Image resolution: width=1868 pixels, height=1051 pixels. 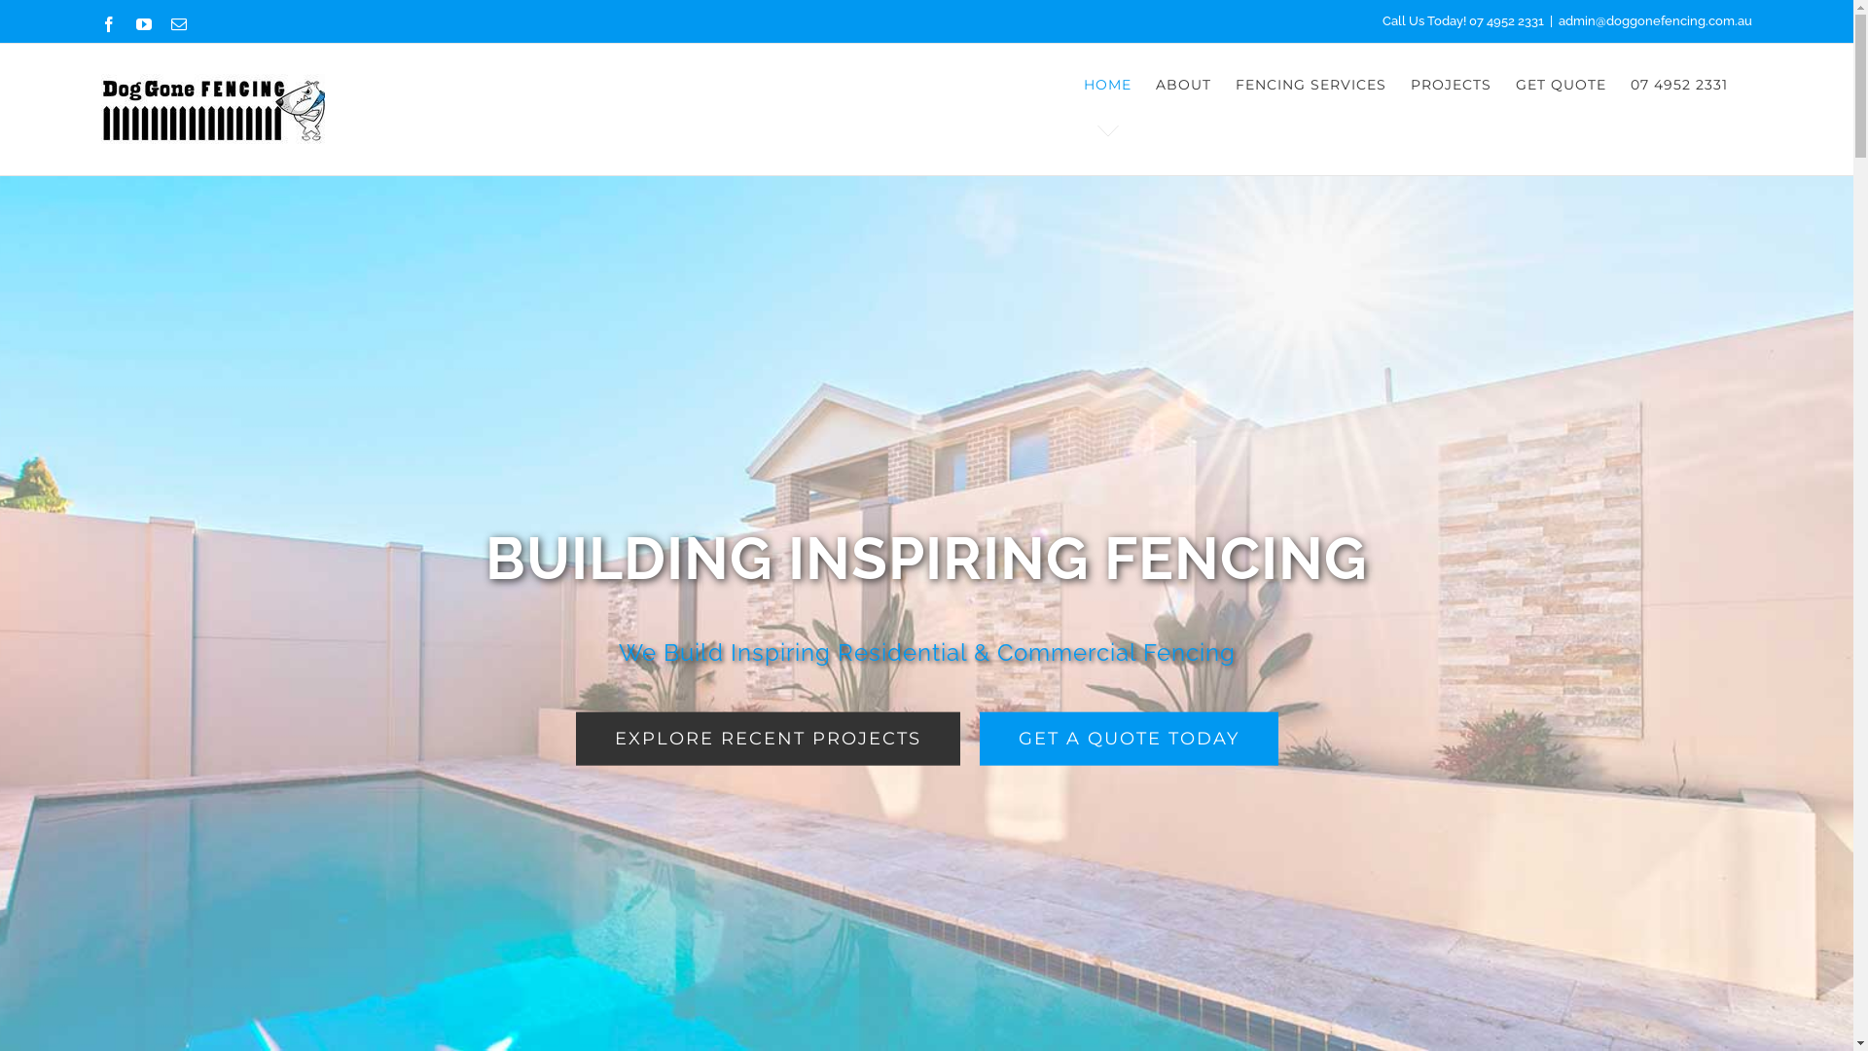 I want to click on FENCING SERVICES, so click(x=1311, y=85).